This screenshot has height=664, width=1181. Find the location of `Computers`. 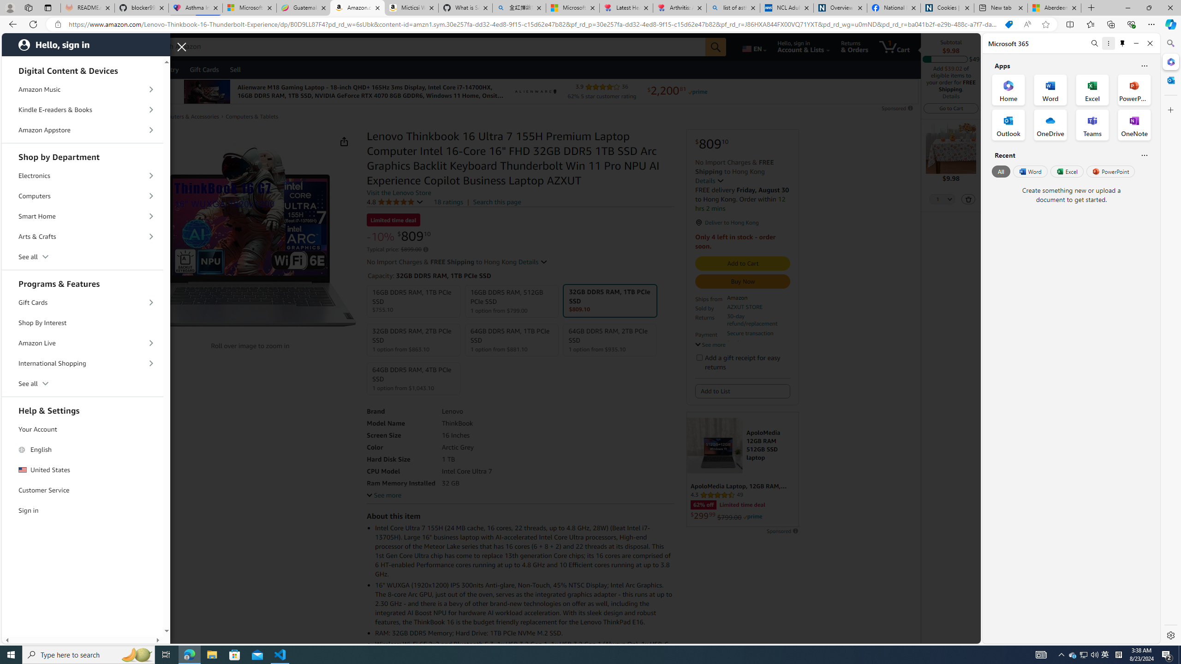

Computers is located at coordinates (83, 196).